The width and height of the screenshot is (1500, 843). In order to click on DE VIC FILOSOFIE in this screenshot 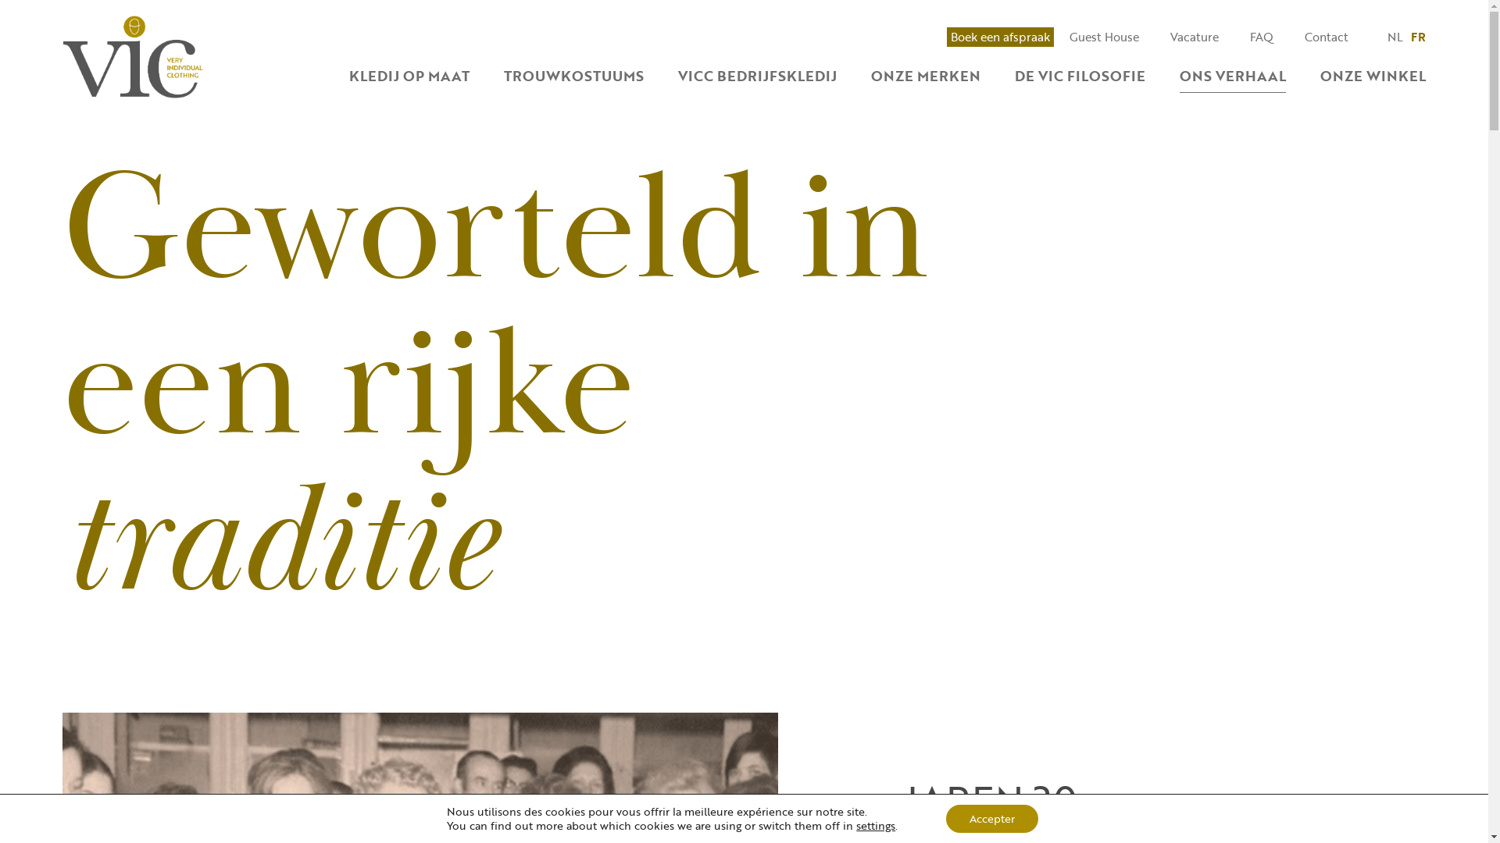, I will do `click(1080, 76)`.